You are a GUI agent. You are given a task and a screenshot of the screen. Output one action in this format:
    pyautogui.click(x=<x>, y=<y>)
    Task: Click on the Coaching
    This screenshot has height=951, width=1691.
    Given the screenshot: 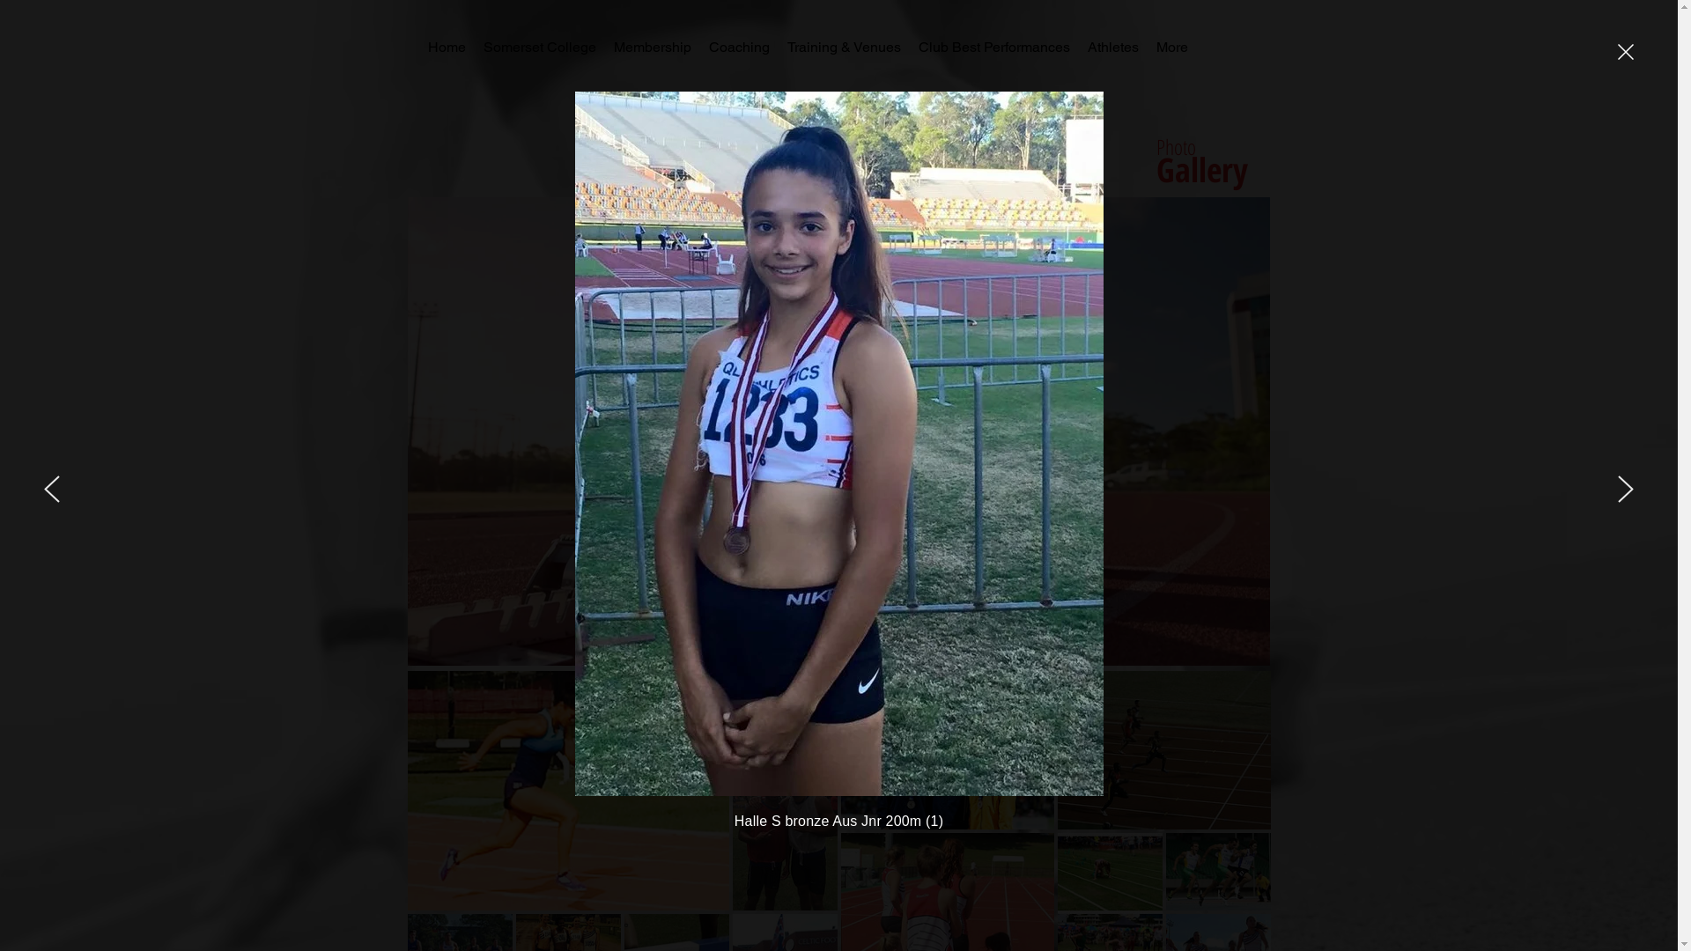 What is the action you would take?
    pyautogui.click(x=738, y=46)
    